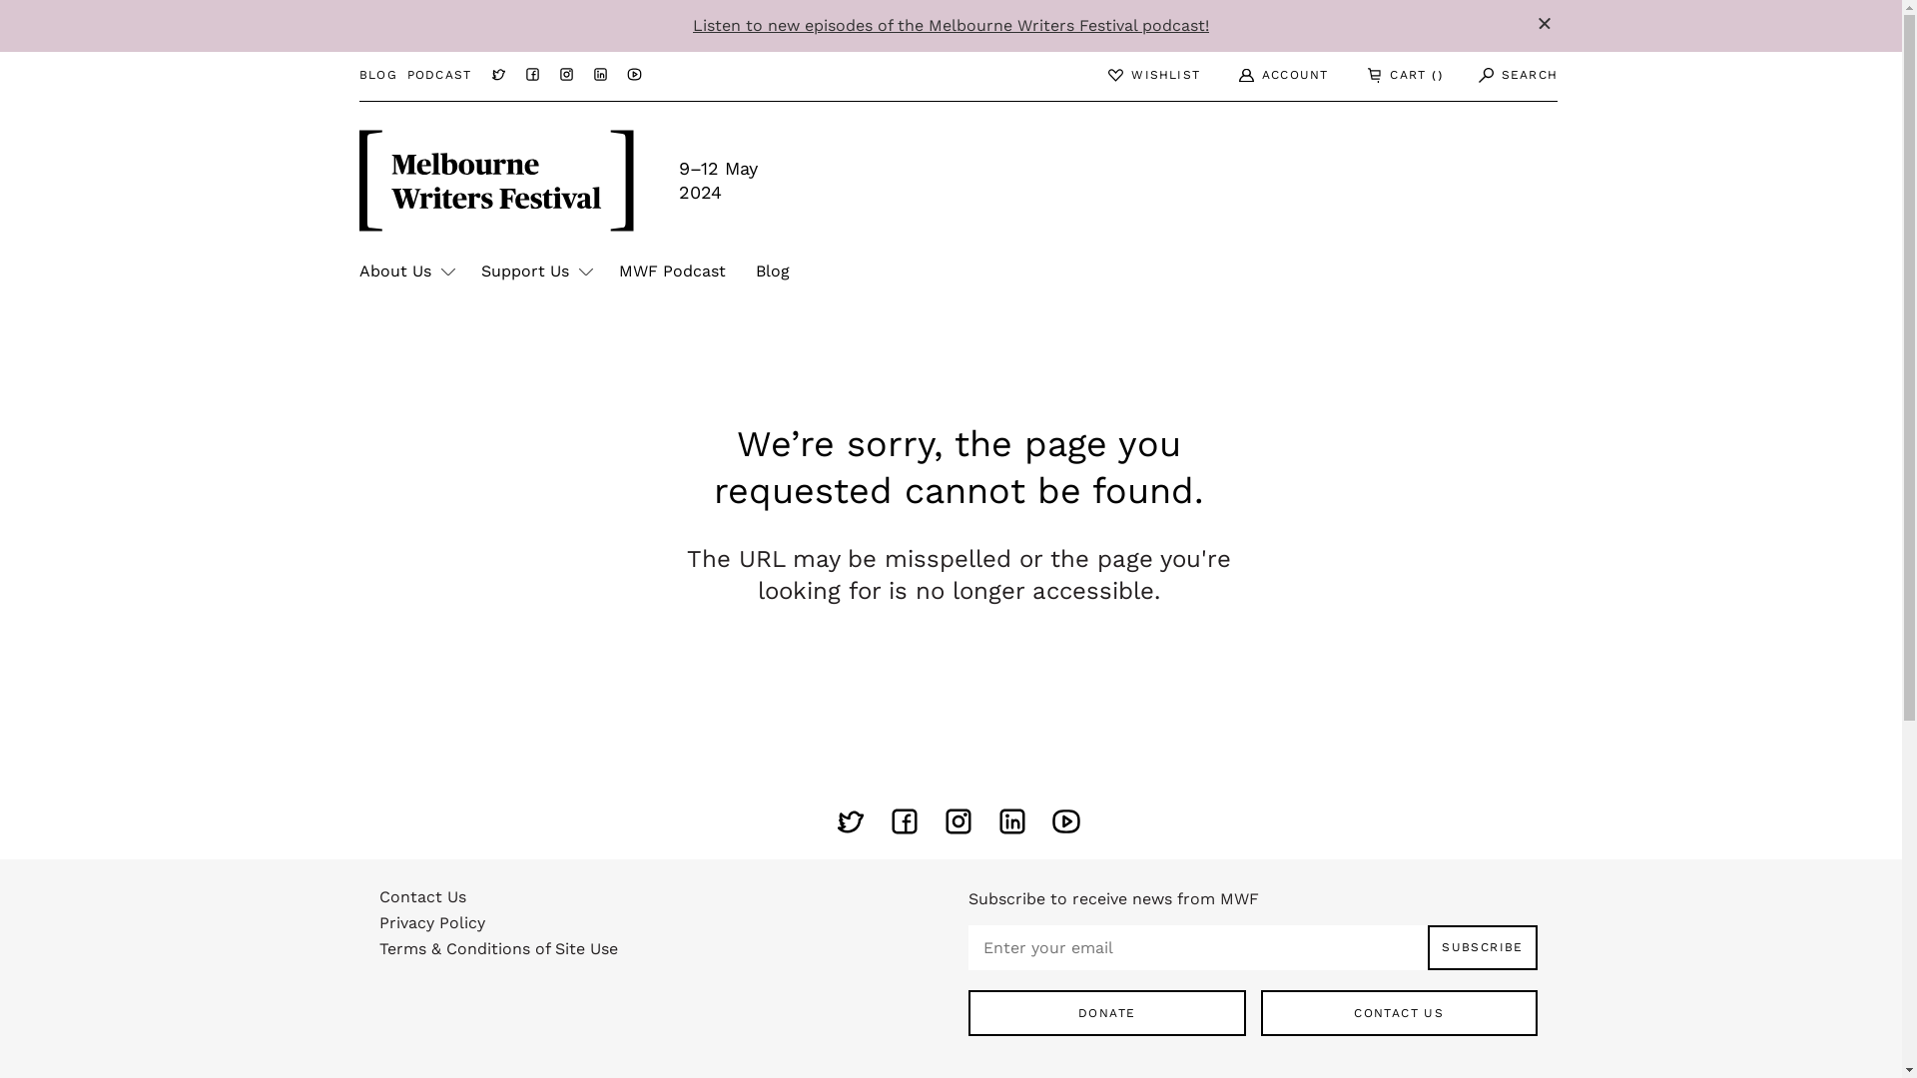 This screenshot has height=1078, width=1917. Describe the element at coordinates (1271, 76) in the screenshot. I see `ACCOUNT` at that location.